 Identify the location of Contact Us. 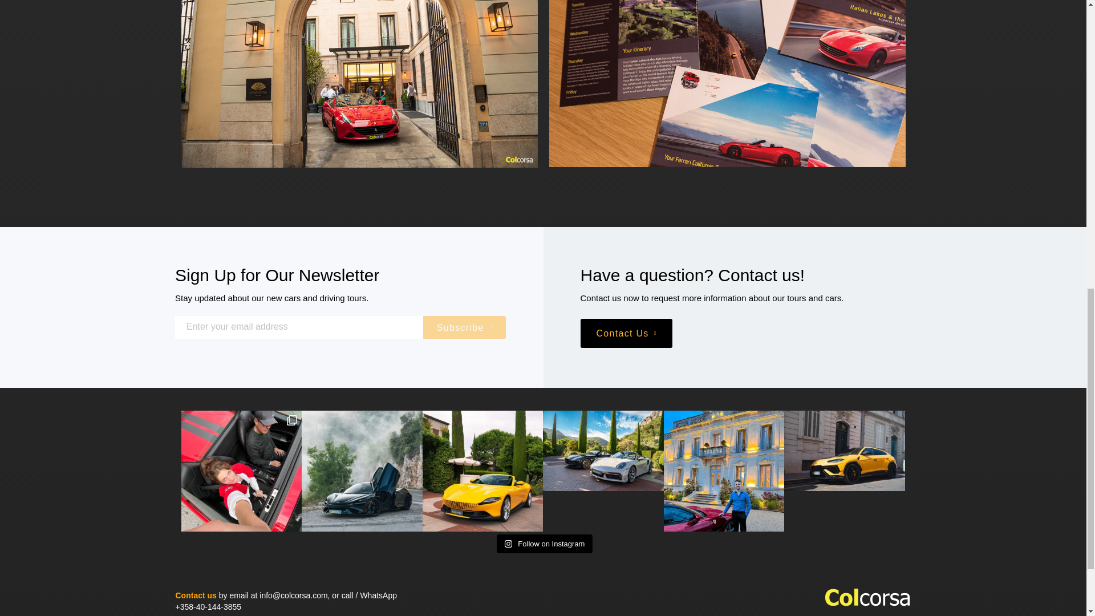
(626, 333).